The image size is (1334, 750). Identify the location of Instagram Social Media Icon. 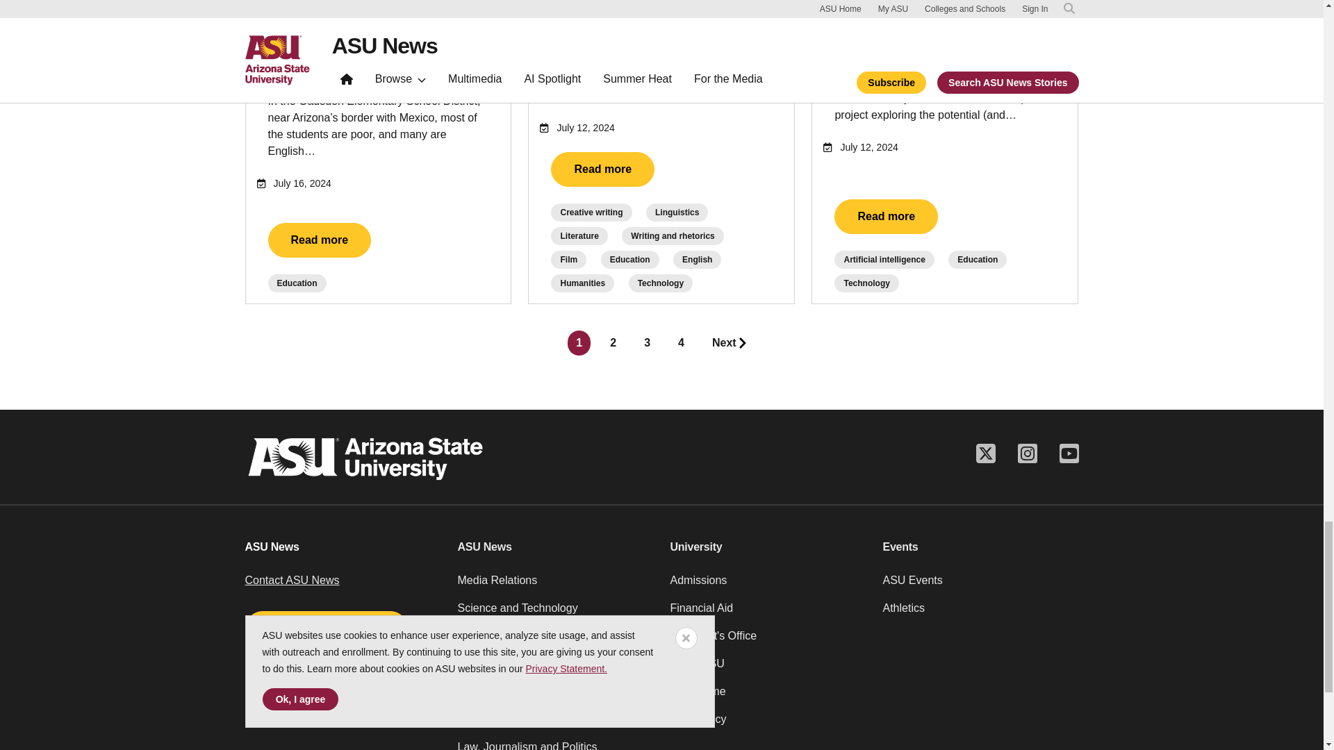
(1026, 453).